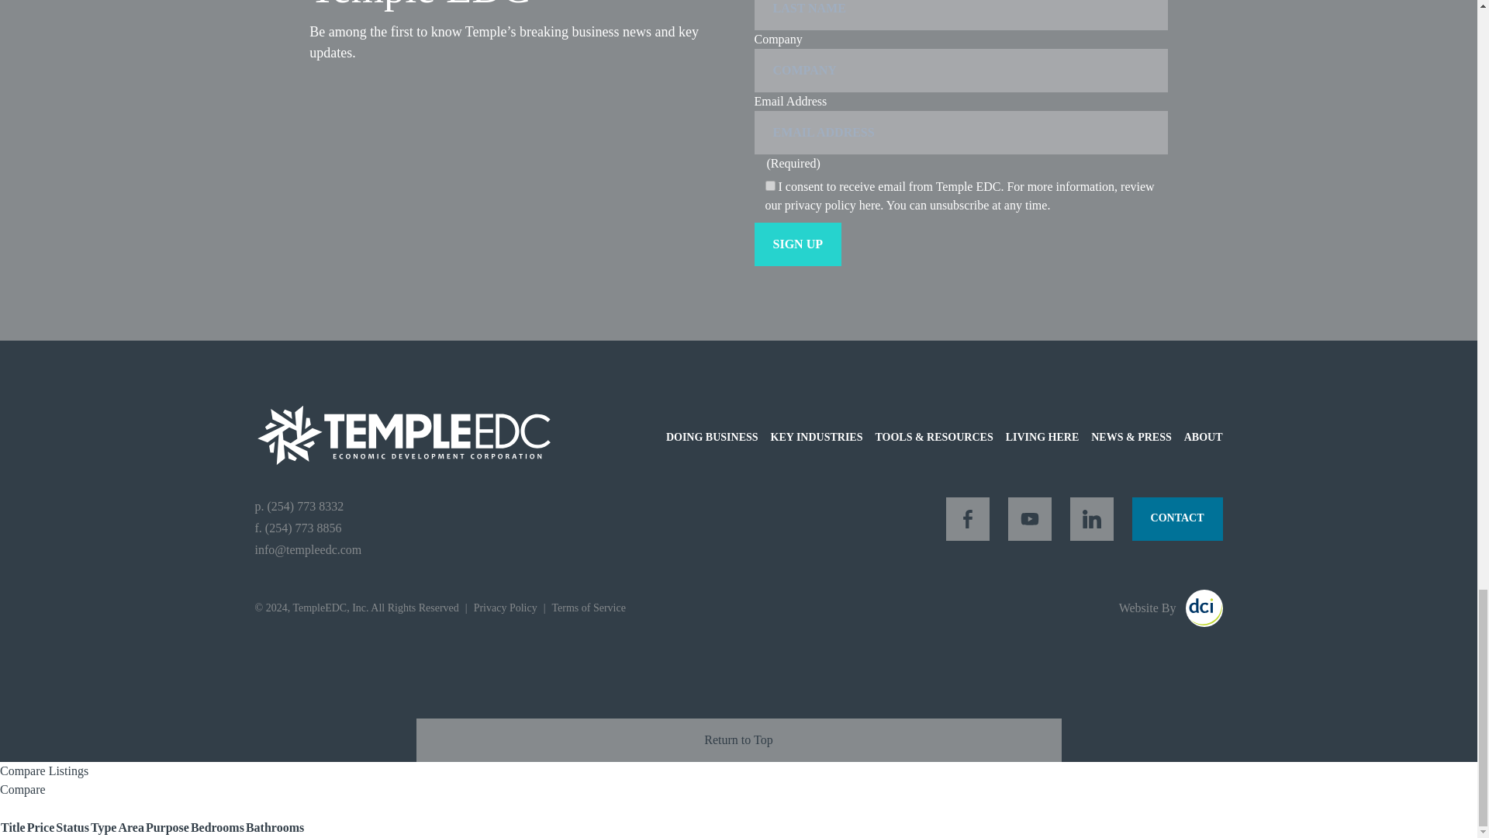 This screenshot has width=1489, height=838. What do you see at coordinates (738, 739) in the screenshot?
I see `Return to Top` at bounding box center [738, 739].